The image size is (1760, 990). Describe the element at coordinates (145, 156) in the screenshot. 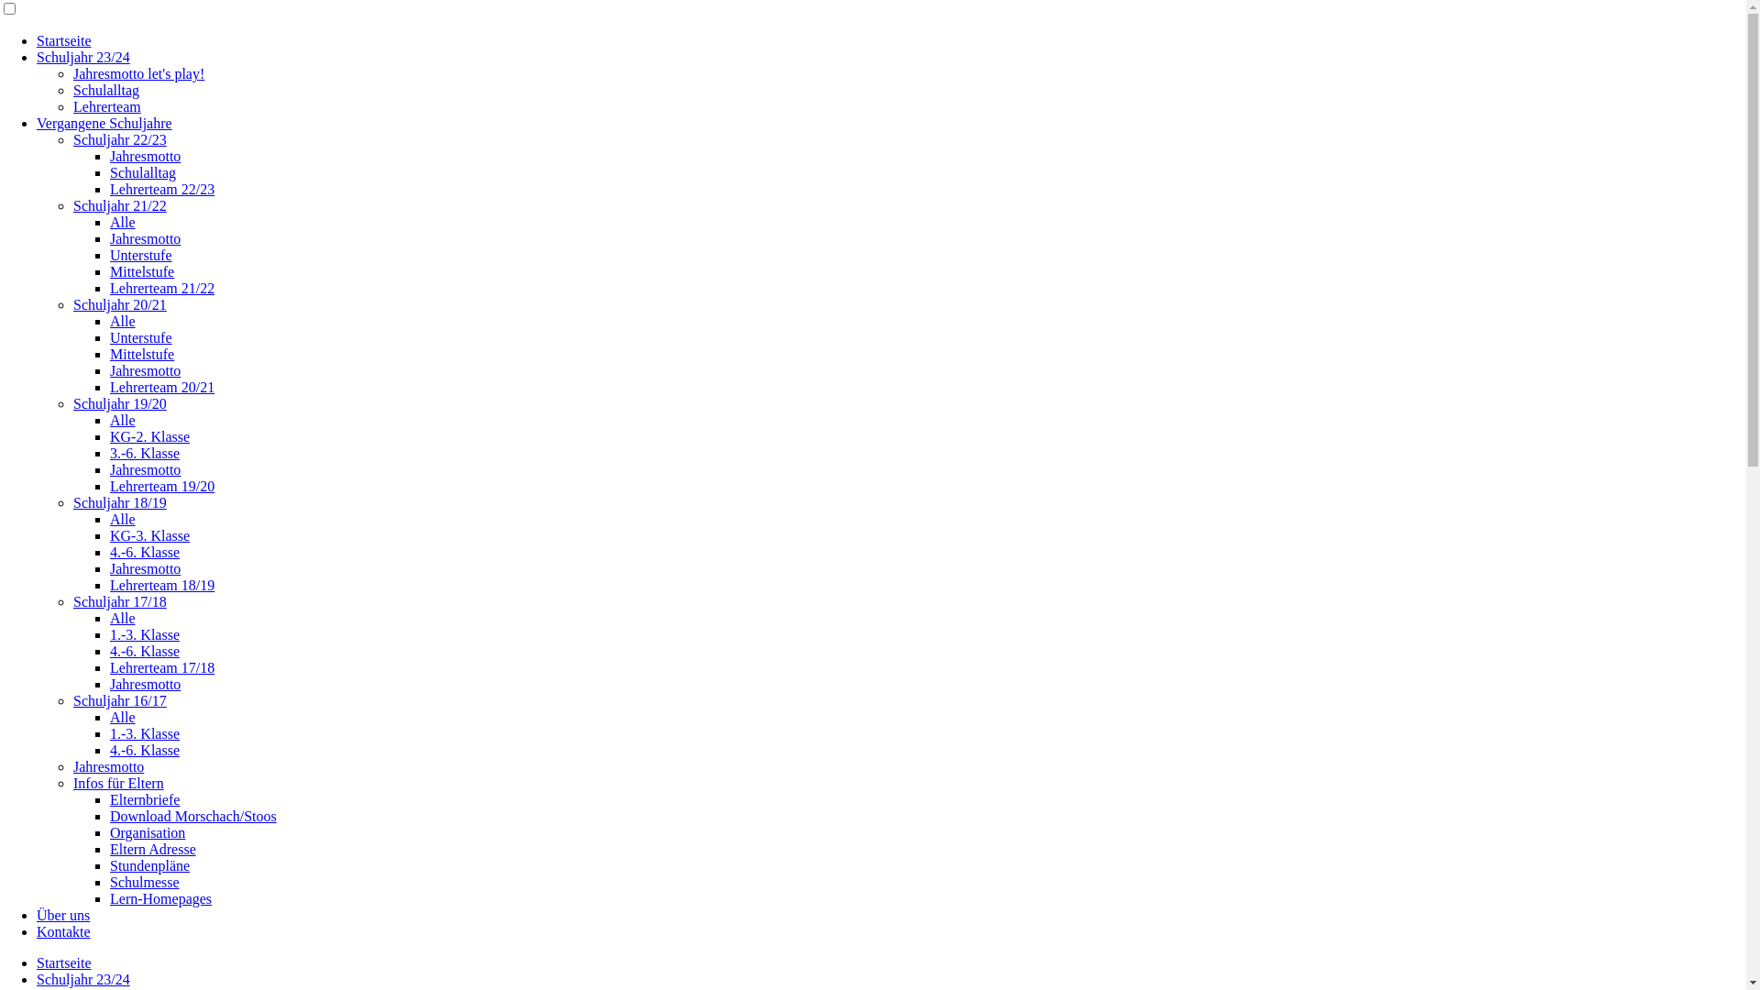

I see `Jahresmotto` at that location.